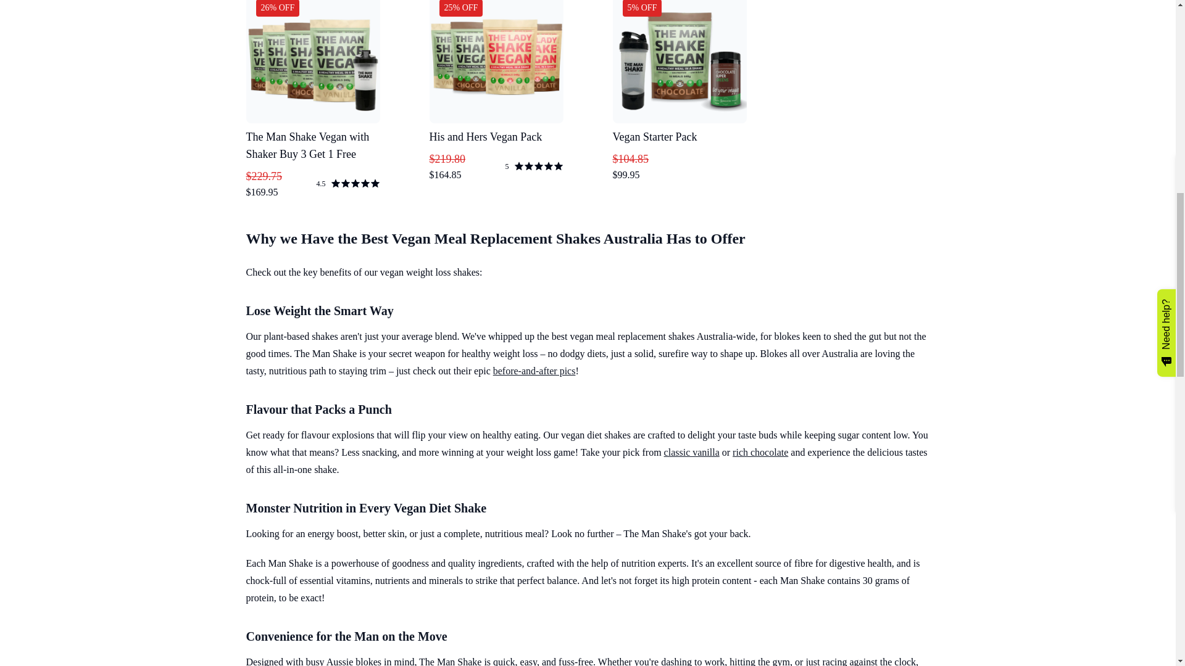 The image size is (1185, 666). Describe the element at coordinates (534, 371) in the screenshot. I see `before-and-after pics` at that location.